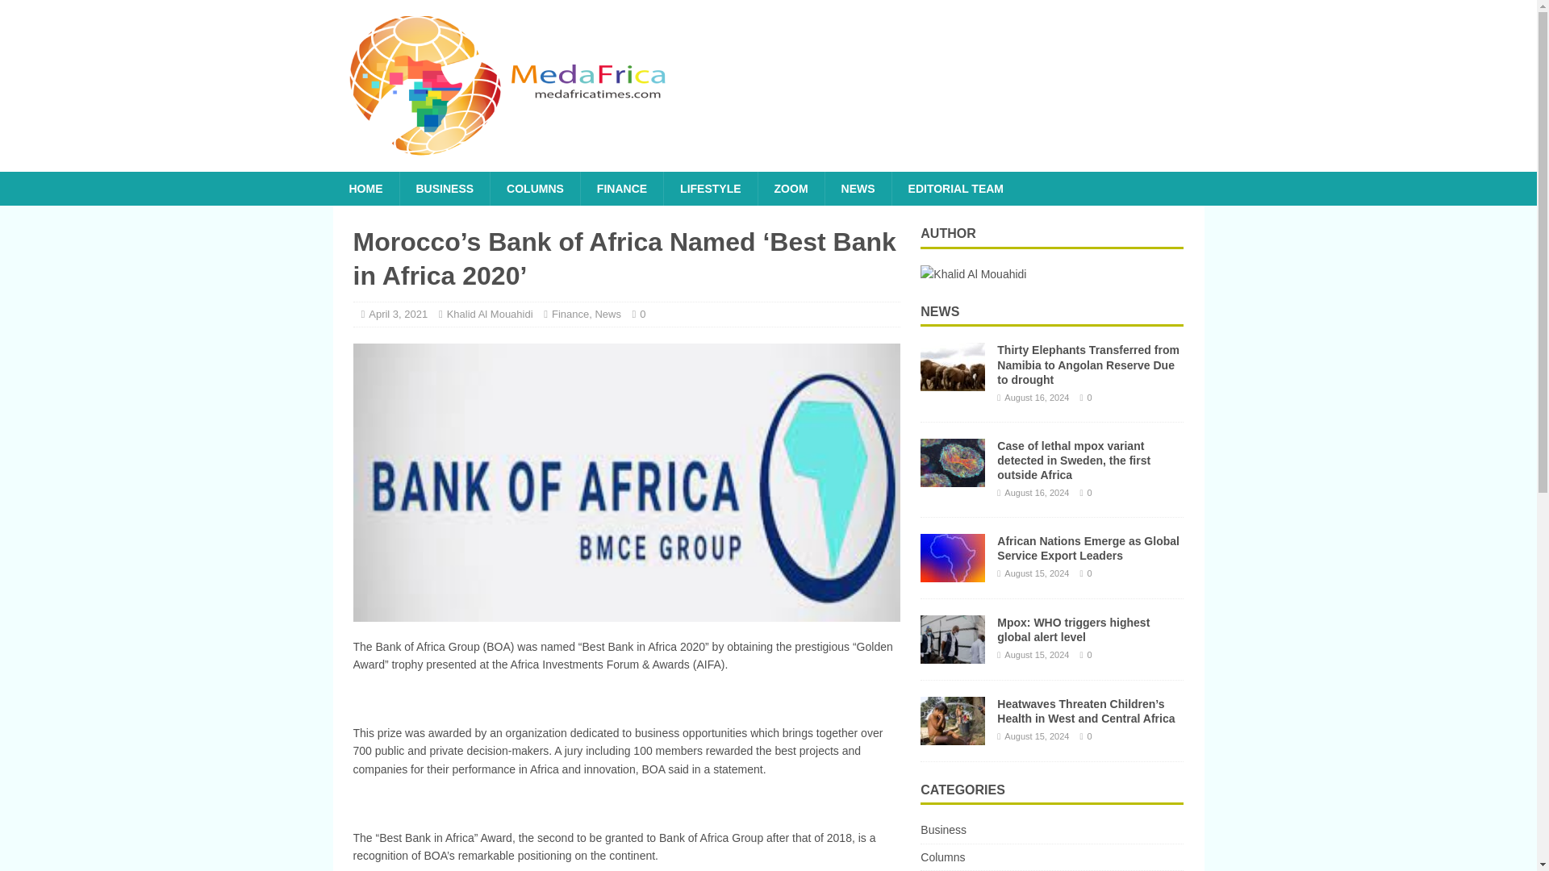  I want to click on ZOOM, so click(791, 188).